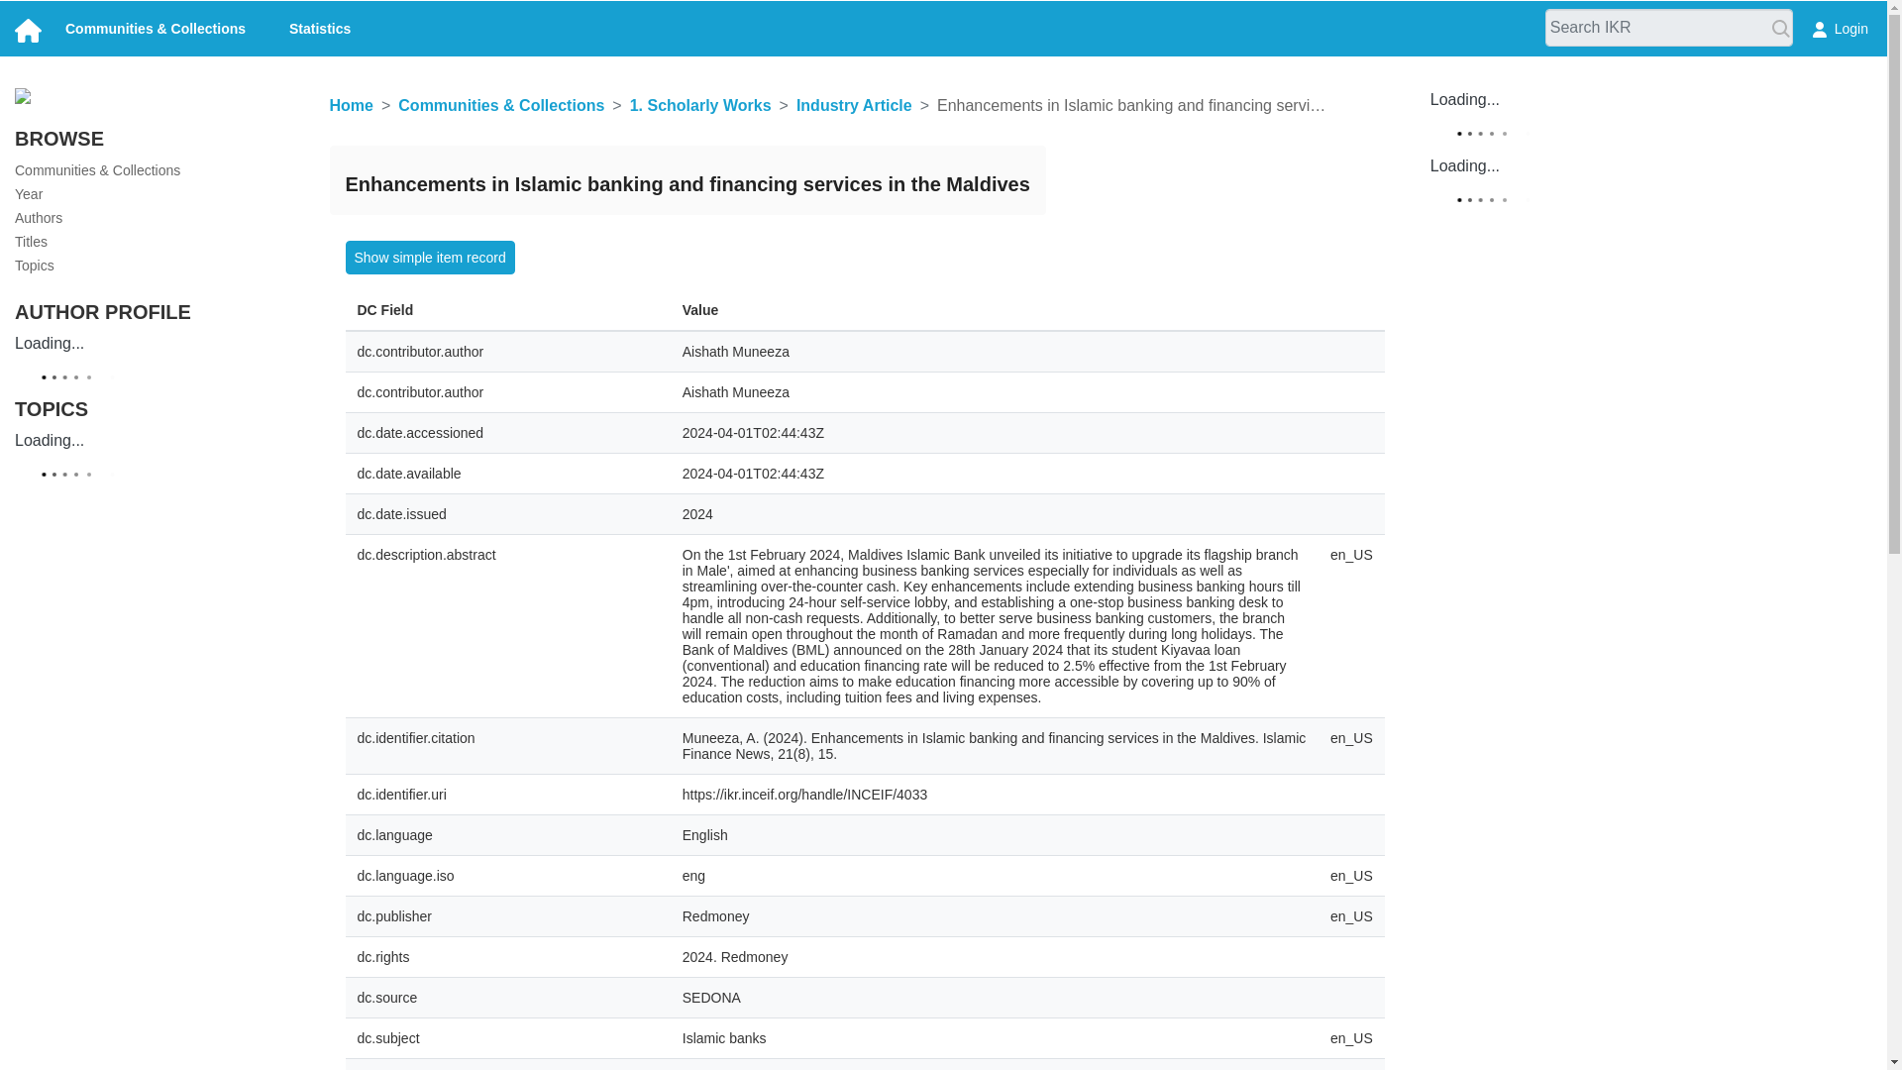  What do you see at coordinates (39, 217) in the screenshot?
I see `Authors` at bounding box center [39, 217].